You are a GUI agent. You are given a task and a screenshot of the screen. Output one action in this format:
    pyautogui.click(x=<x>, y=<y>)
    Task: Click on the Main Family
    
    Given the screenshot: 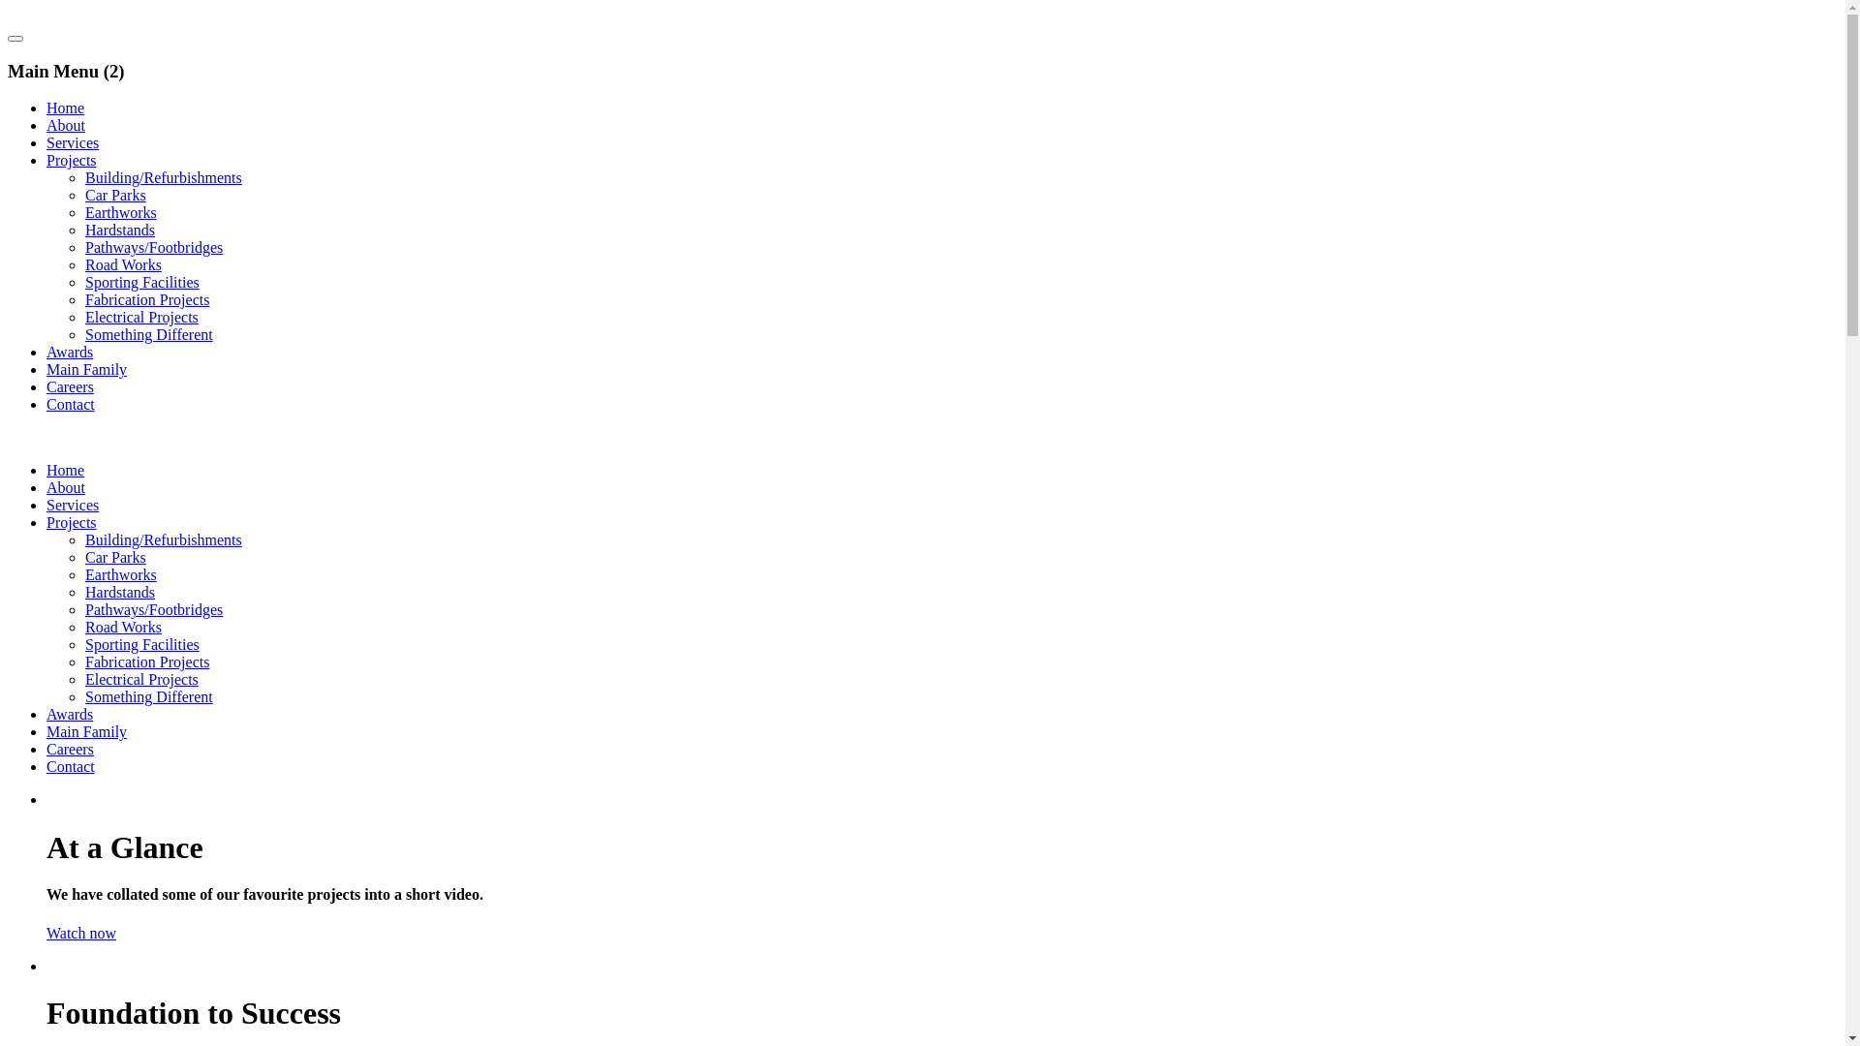 What is the action you would take?
    pyautogui.click(x=87, y=370)
    